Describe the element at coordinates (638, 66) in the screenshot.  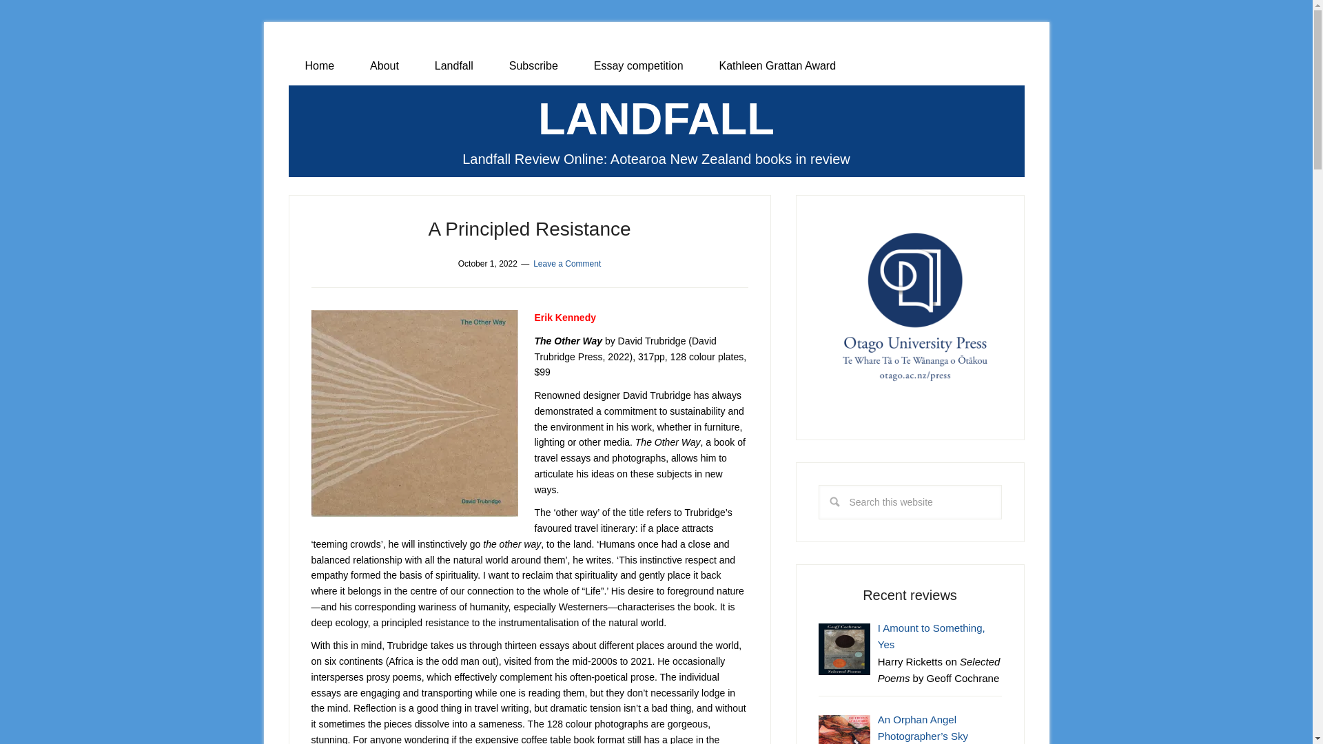
I see `Essay competition` at that location.